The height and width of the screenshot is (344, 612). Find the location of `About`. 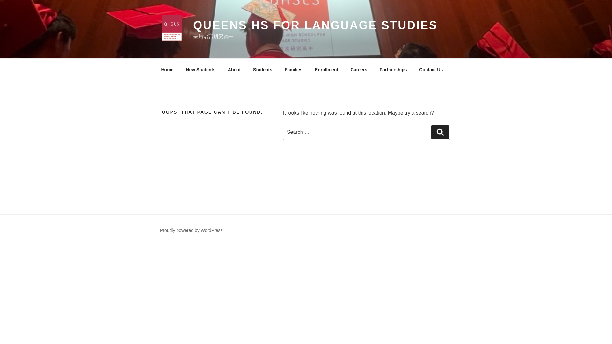

About is located at coordinates (234, 69).